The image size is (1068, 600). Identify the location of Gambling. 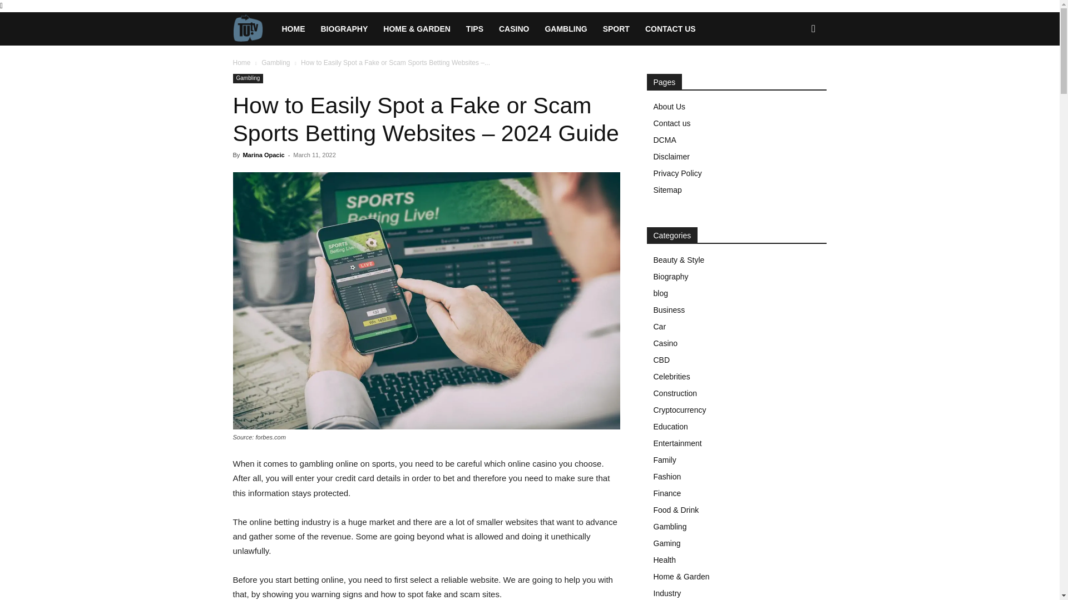
(275, 62).